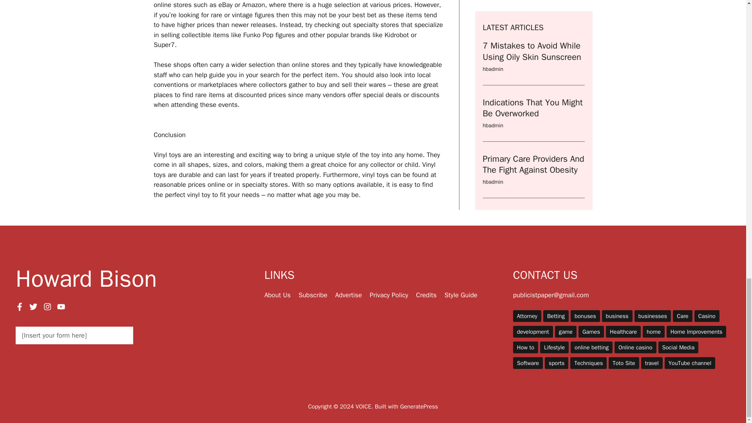 This screenshot has width=752, height=423. What do you see at coordinates (349, 295) in the screenshot?
I see `Advertise` at bounding box center [349, 295].